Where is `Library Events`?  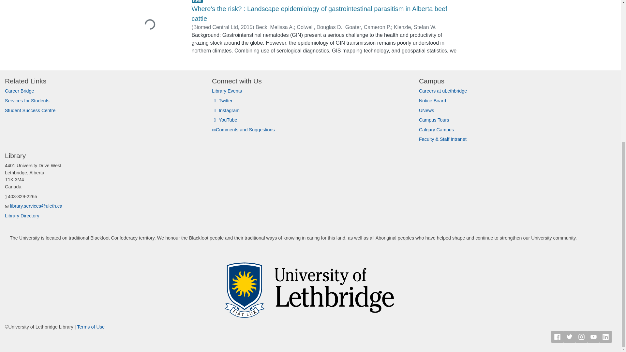 Library Events is located at coordinates (227, 91).